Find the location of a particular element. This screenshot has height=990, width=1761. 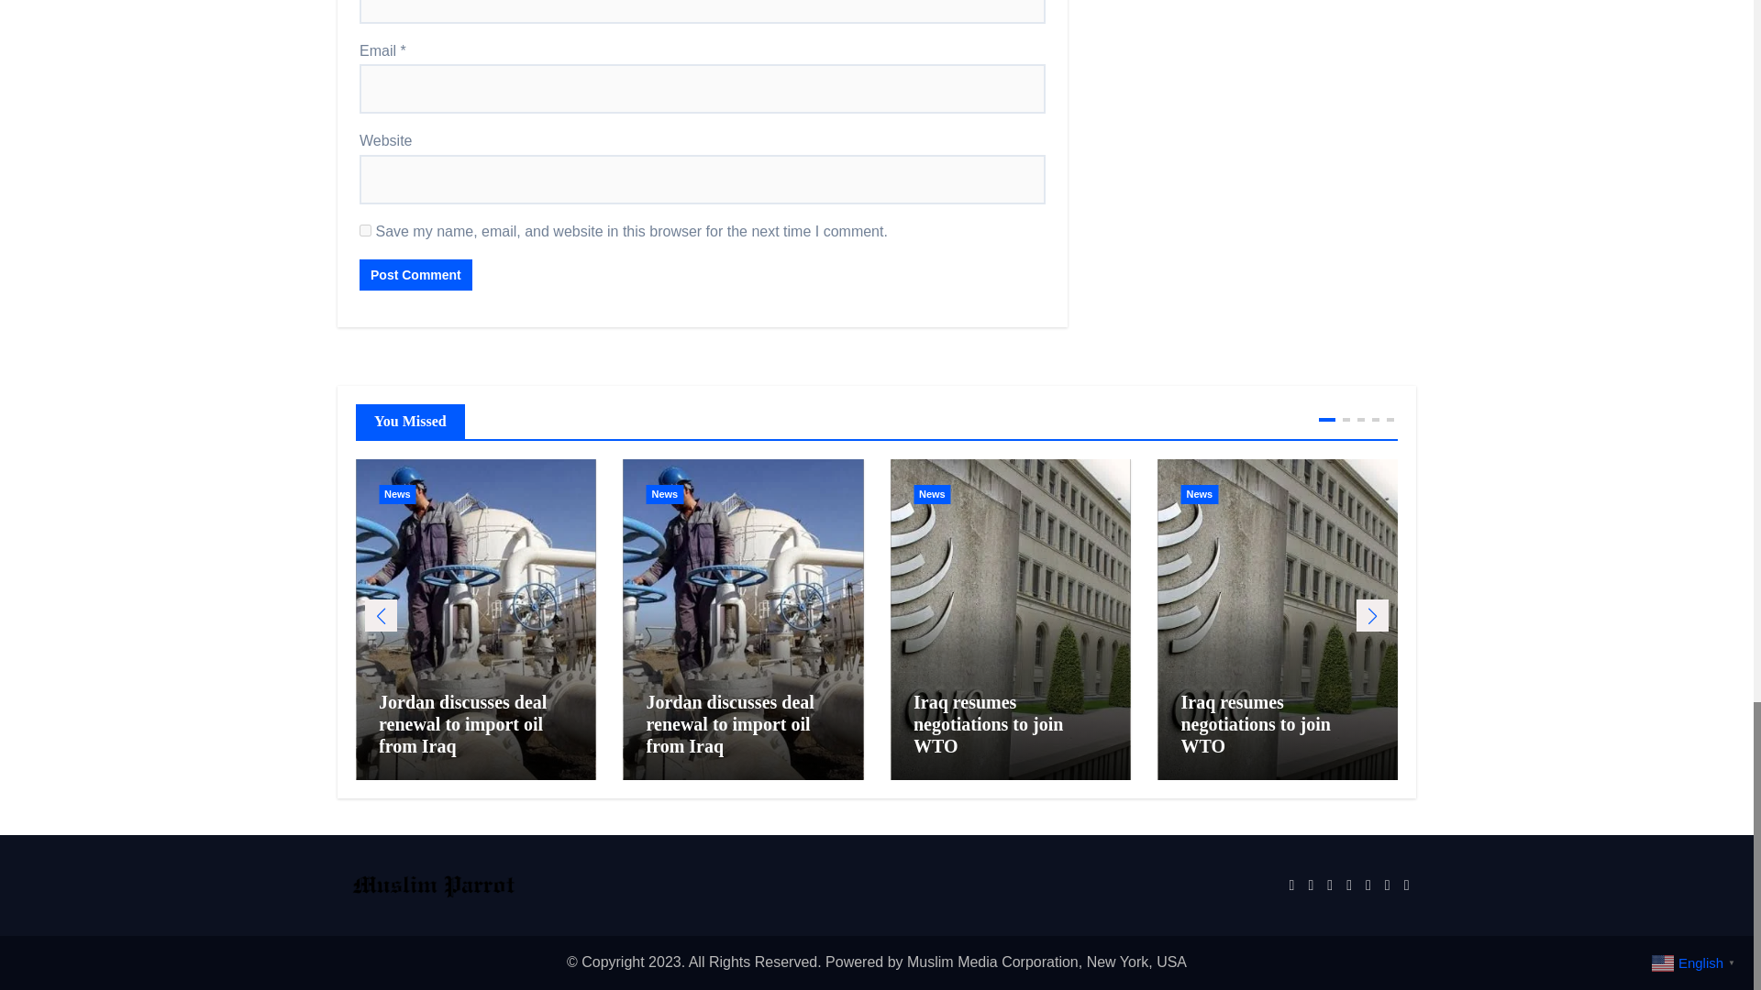

Post Comment is located at coordinates (415, 275).